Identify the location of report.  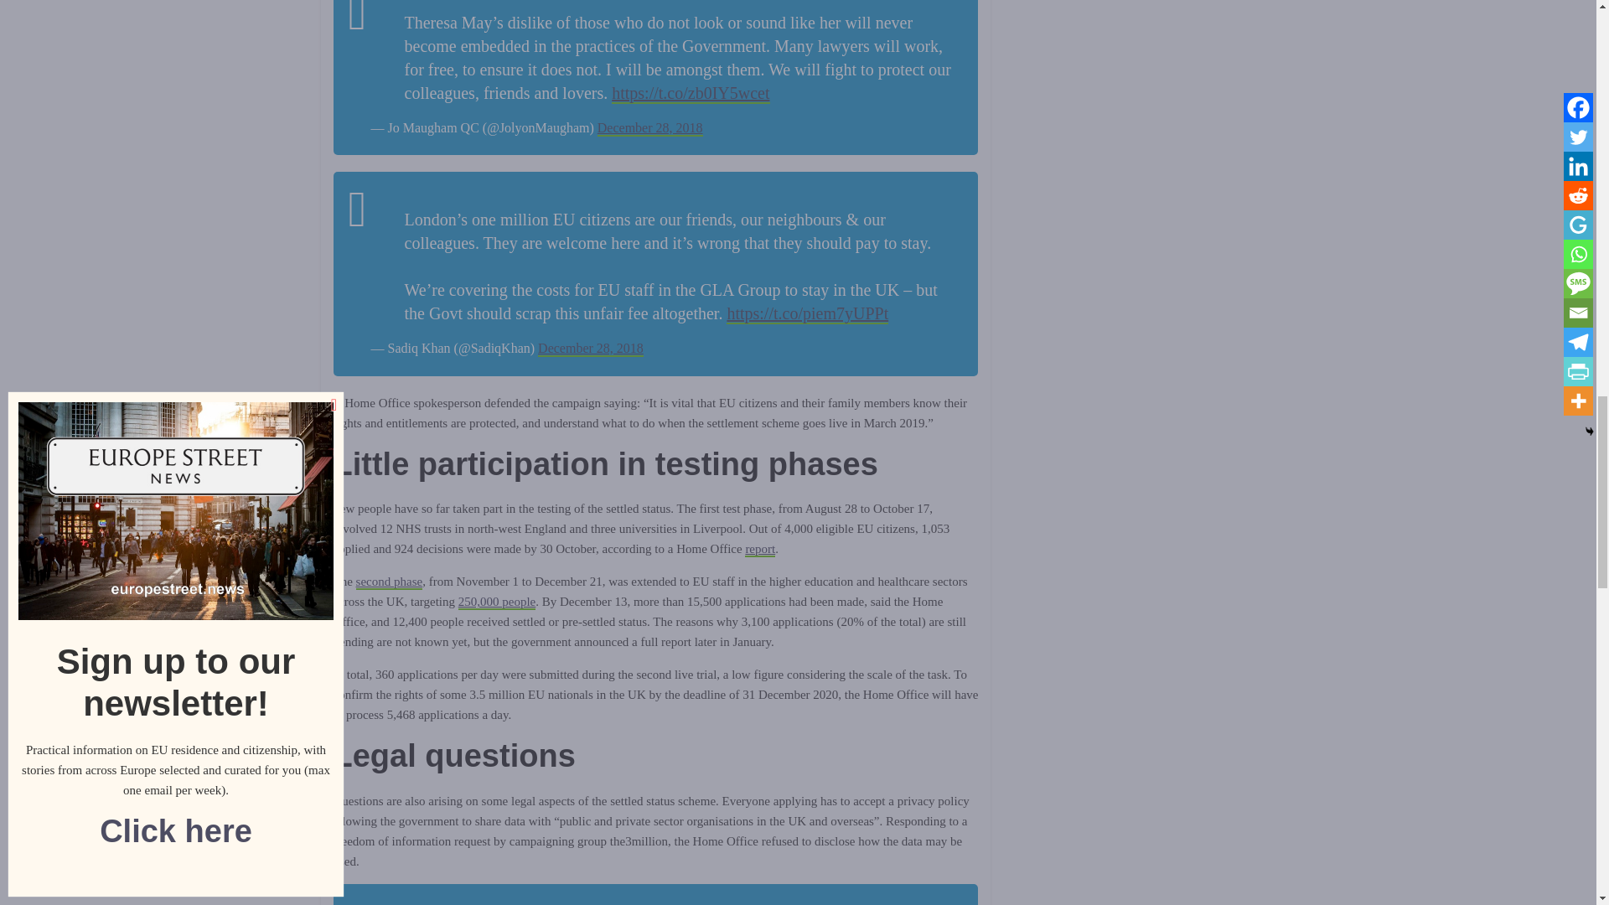
(759, 550).